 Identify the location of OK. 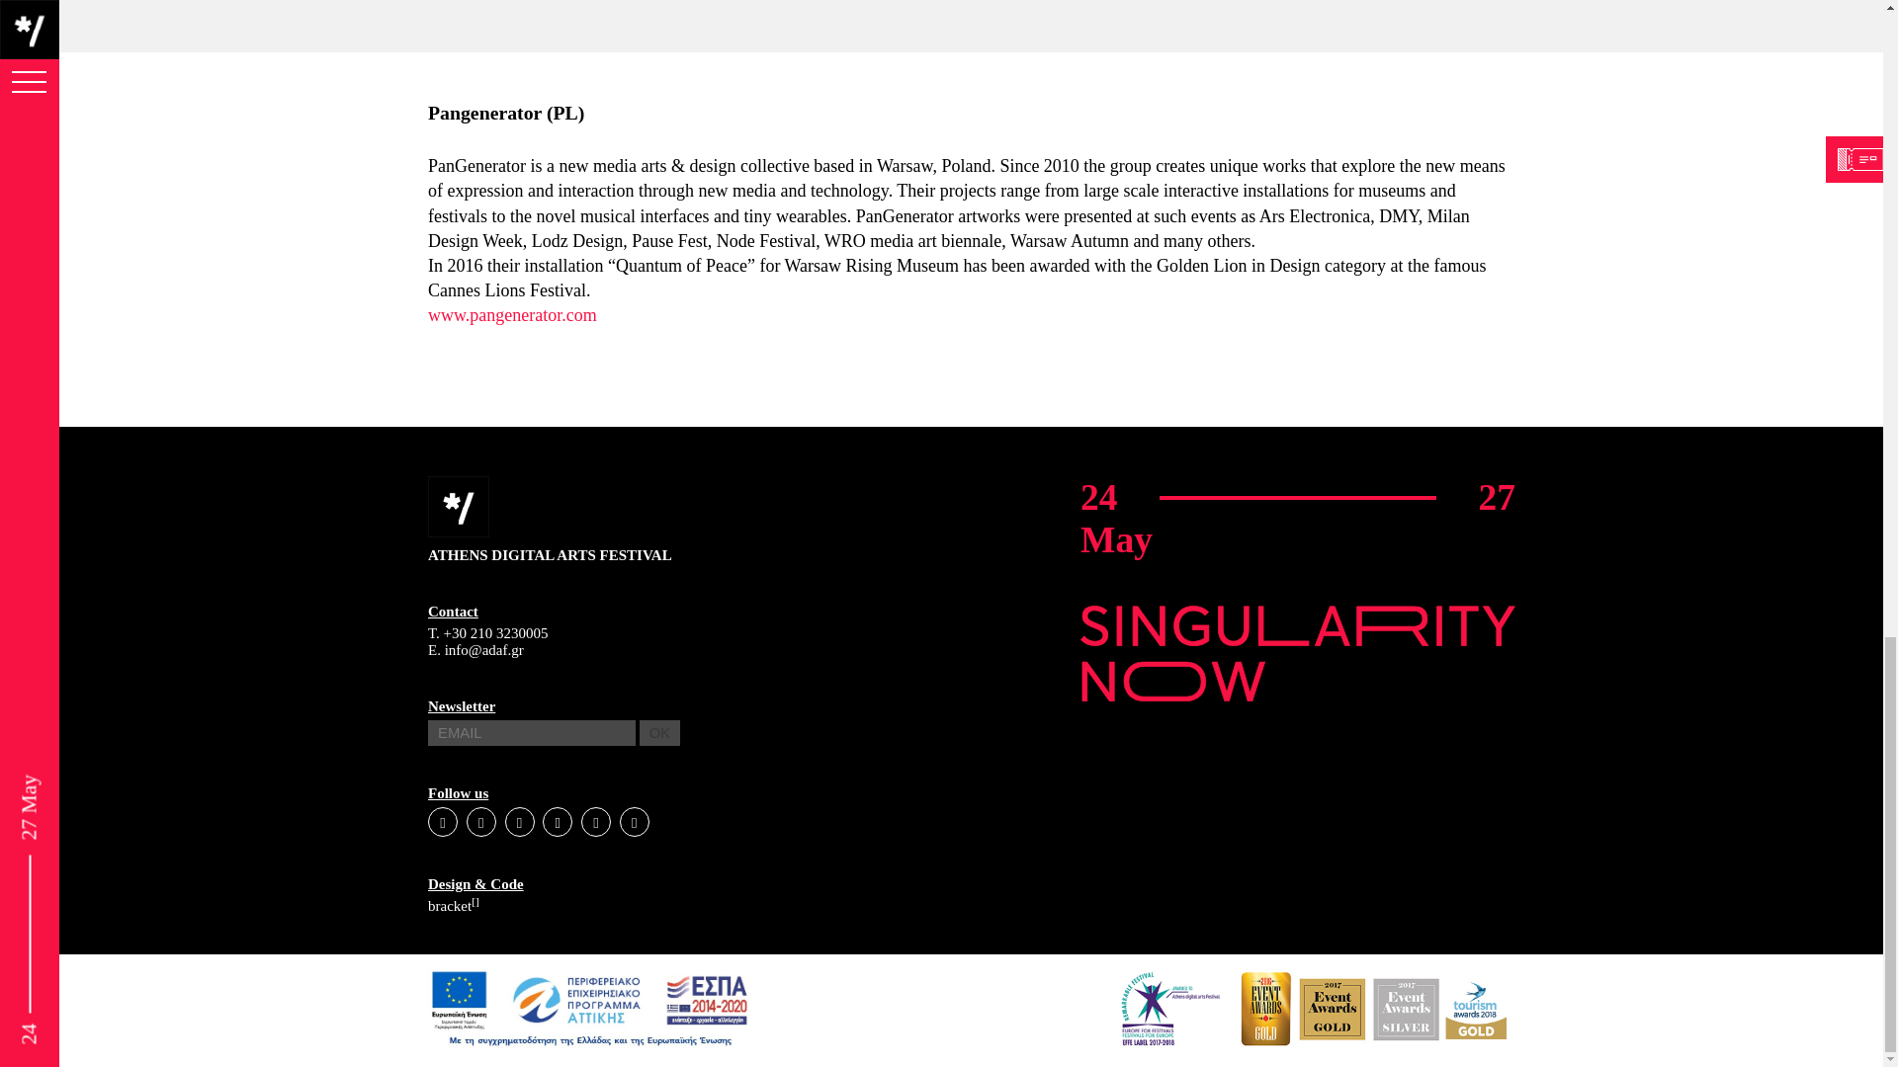
(658, 733).